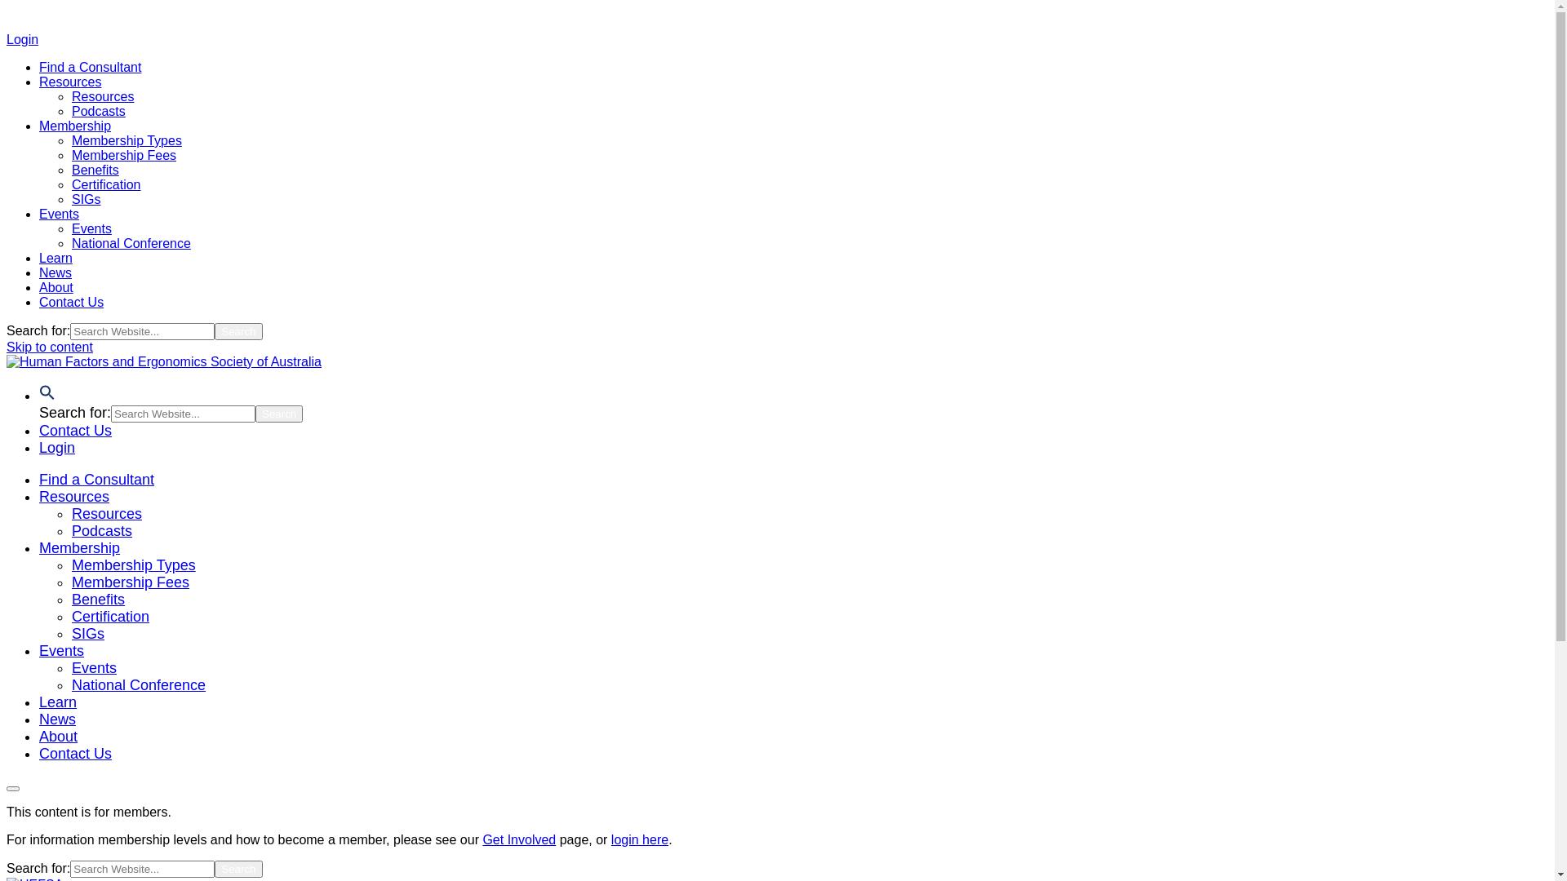 The height and width of the screenshot is (881, 1567). Describe the element at coordinates (55, 258) in the screenshot. I see `Learn` at that location.